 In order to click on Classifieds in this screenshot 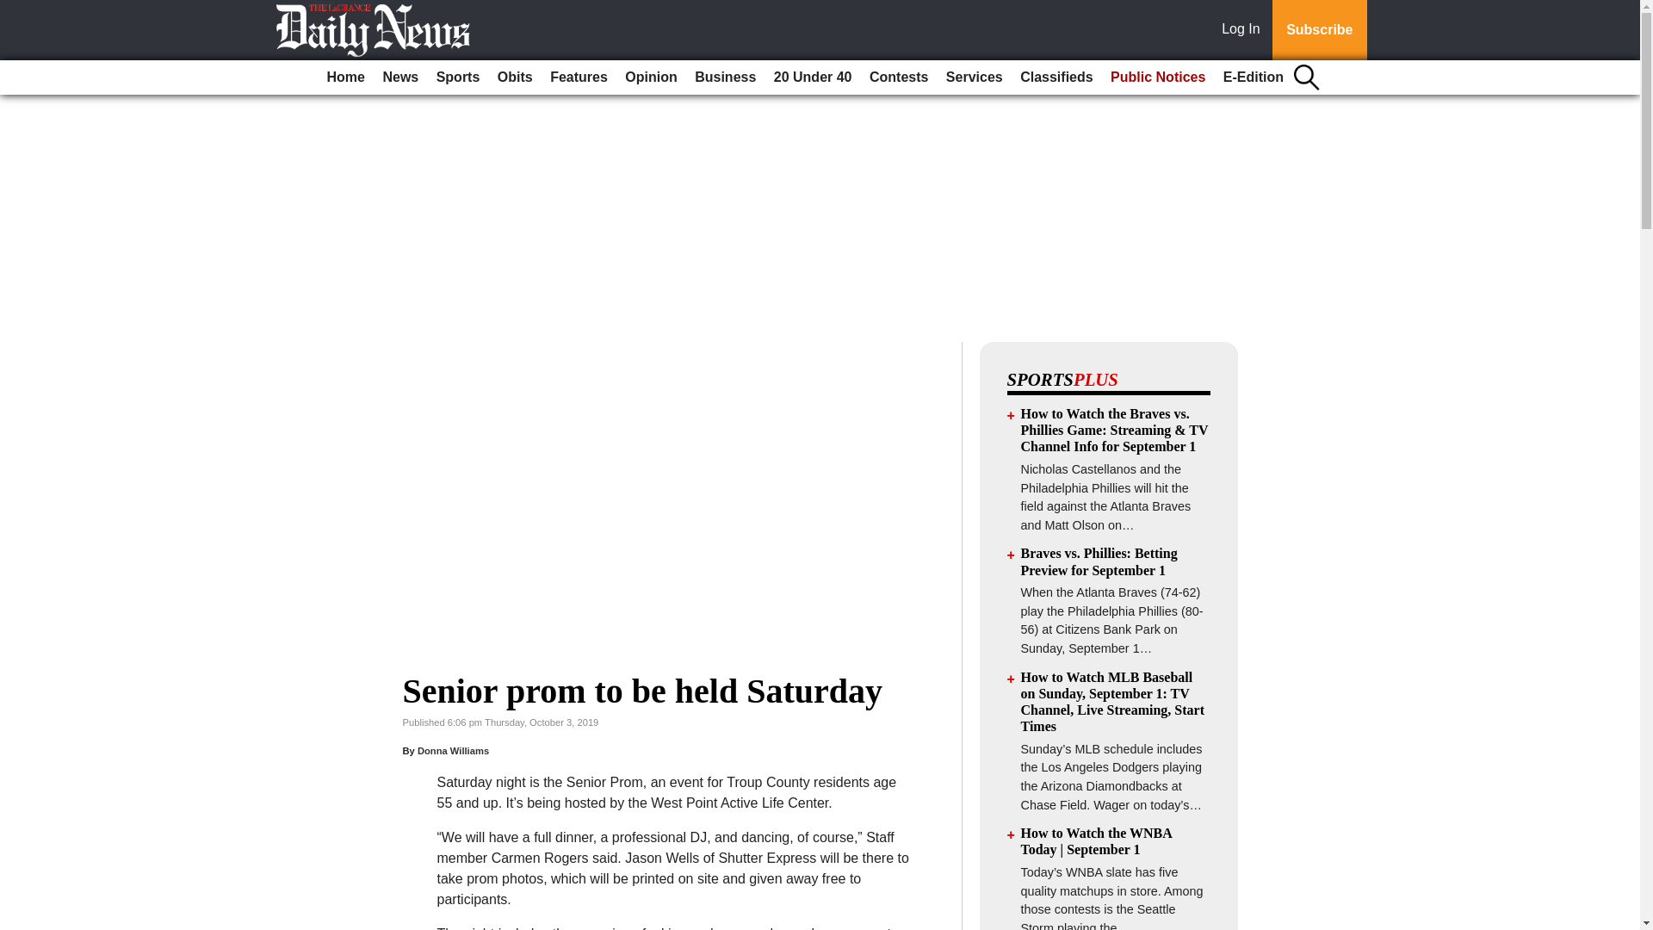, I will do `click(1056, 77)`.